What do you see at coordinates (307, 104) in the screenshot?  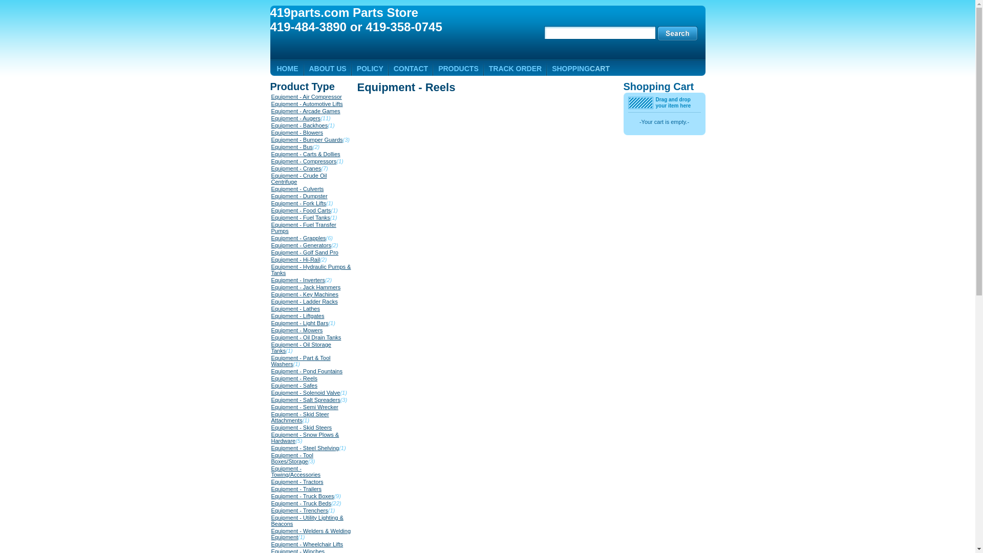 I see `Equipment - Automotive Lifts` at bounding box center [307, 104].